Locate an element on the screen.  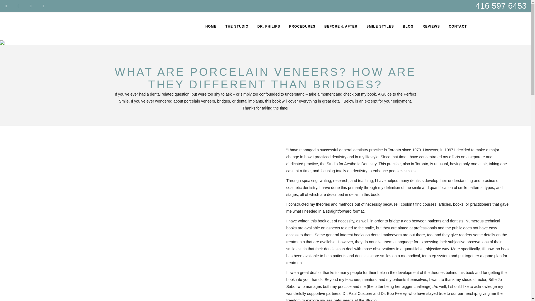
416 597 6453 is located at coordinates (501, 6).